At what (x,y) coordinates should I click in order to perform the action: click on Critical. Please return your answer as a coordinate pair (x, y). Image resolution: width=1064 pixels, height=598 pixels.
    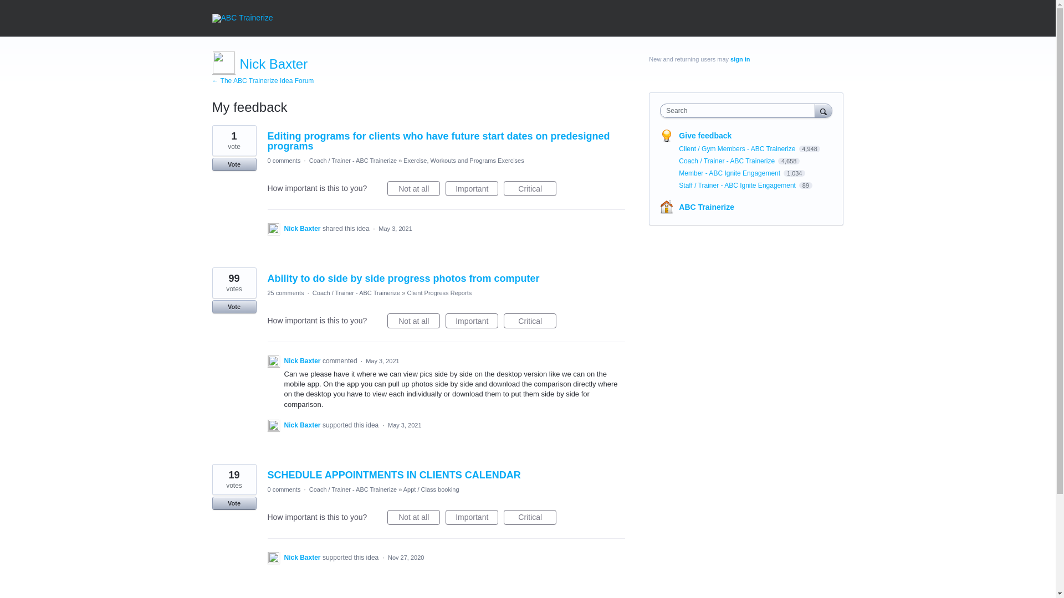
    Looking at the image, I should click on (530, 188).